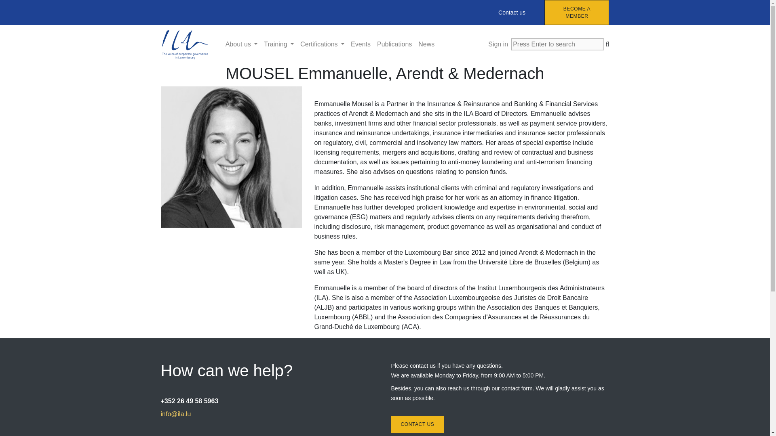 The width and height of the screenshot is (776, 436). I want to click on About us, so click(241, 44).